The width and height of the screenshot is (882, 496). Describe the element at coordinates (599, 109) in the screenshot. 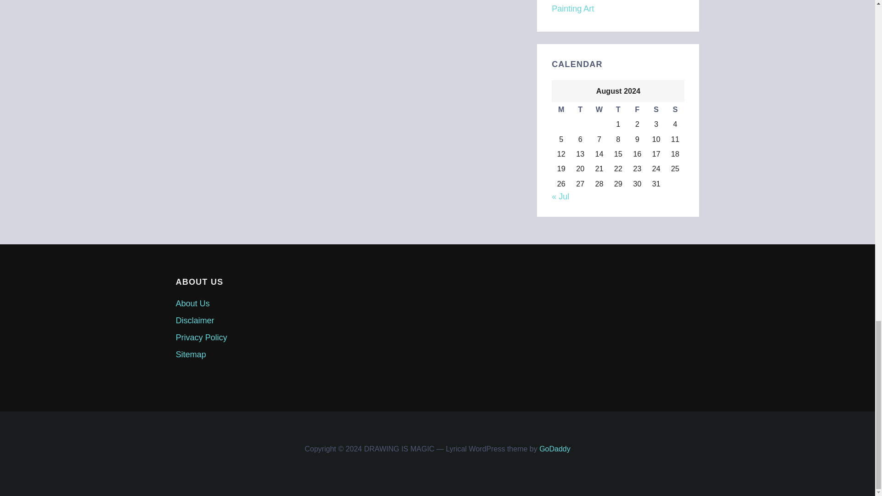

I see `Wednesday` at that location.